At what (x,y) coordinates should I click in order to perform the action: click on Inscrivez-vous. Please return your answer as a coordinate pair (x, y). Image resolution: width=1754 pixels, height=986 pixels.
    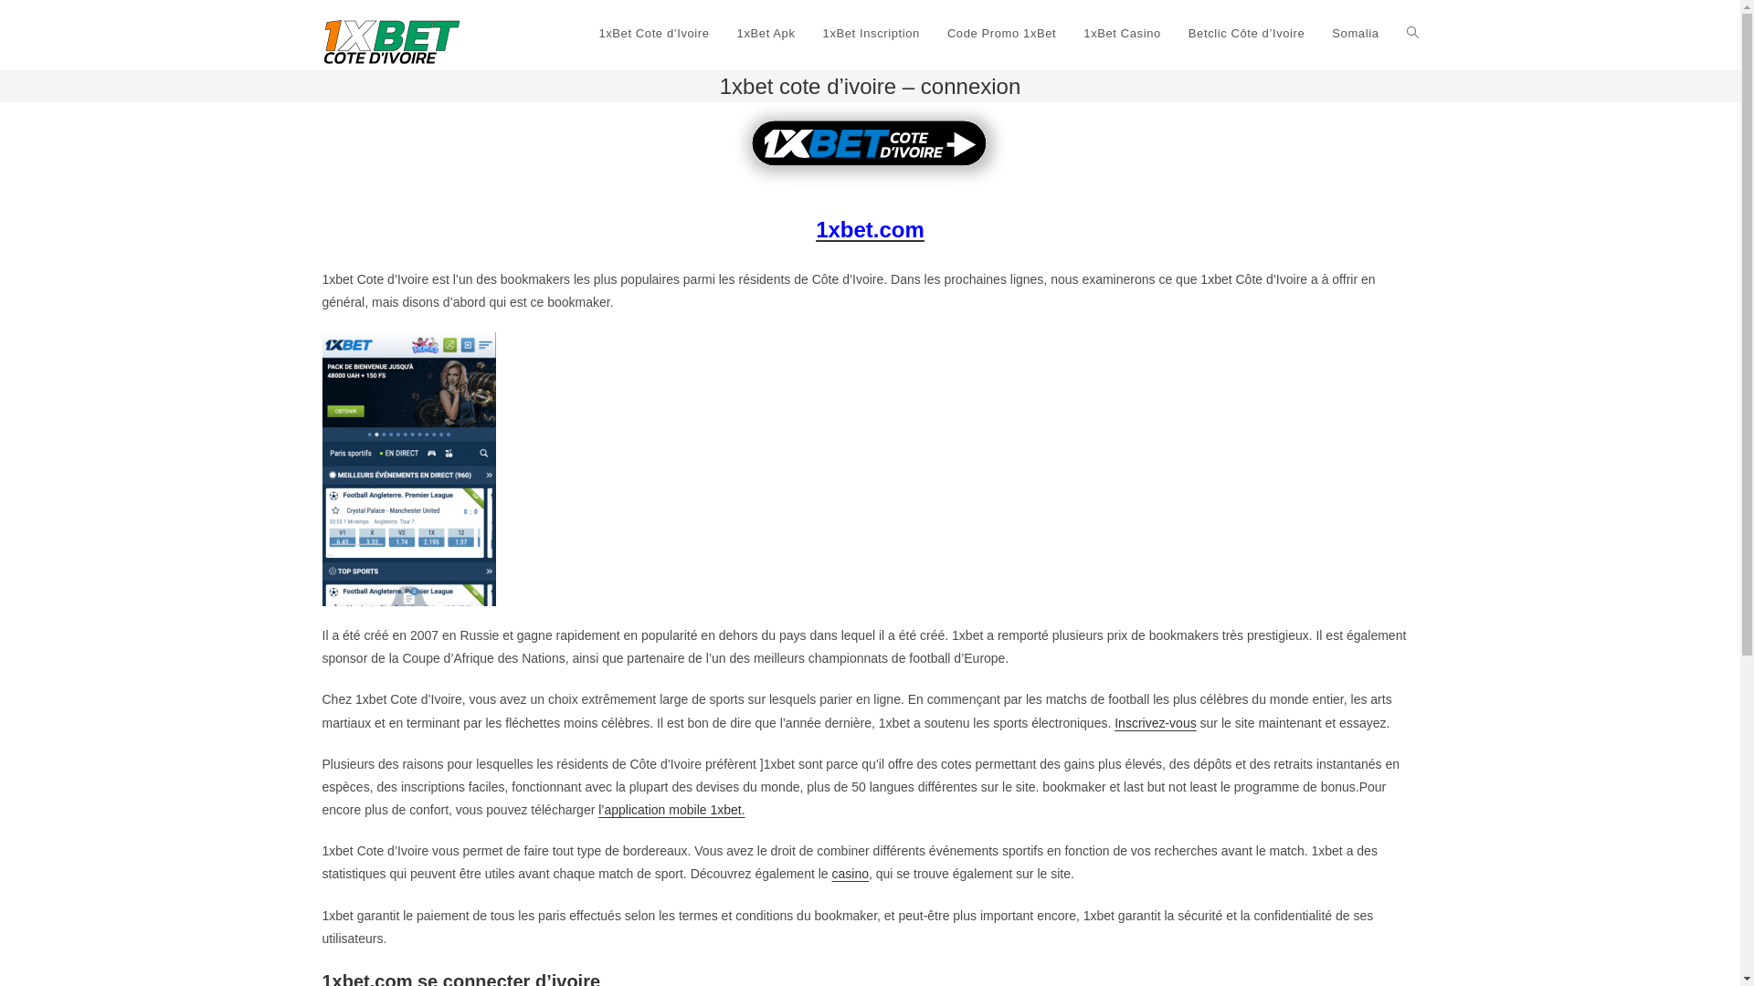
    Looking at the image, I should click on (1155, 723).